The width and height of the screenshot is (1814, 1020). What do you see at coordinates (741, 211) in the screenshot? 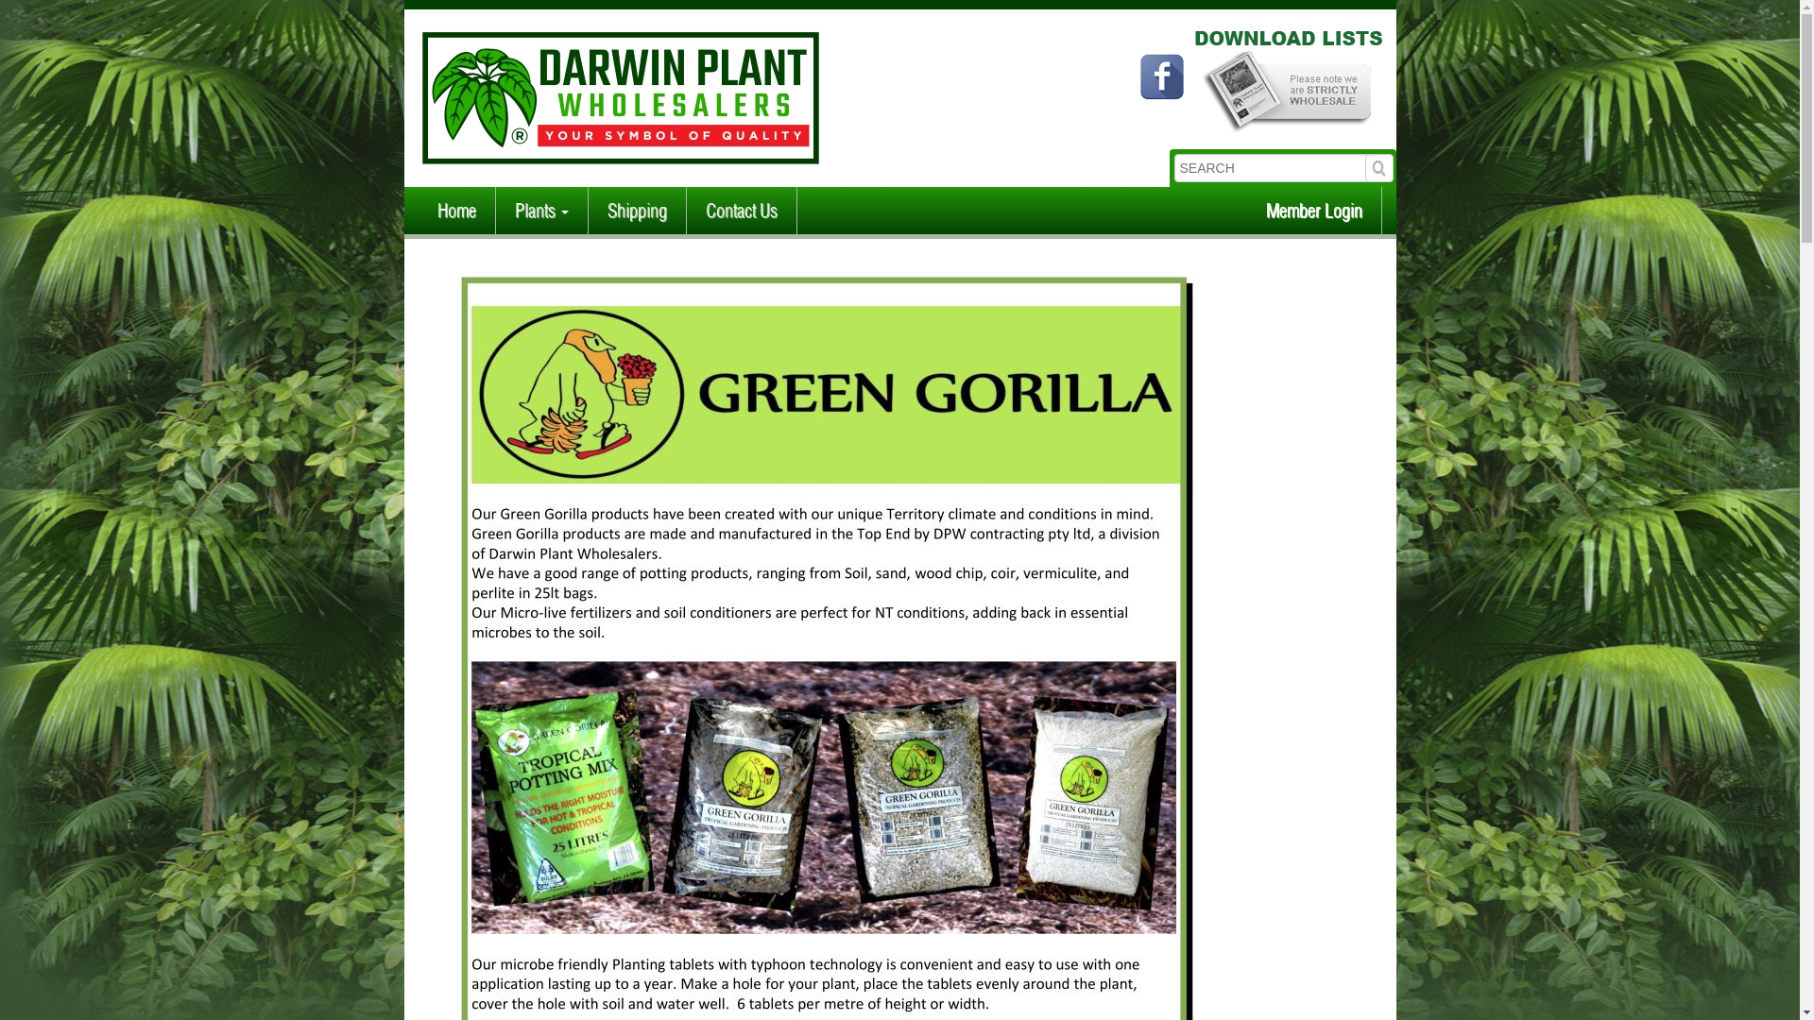
I see `Contact Us` at bounding box center [741, 211].